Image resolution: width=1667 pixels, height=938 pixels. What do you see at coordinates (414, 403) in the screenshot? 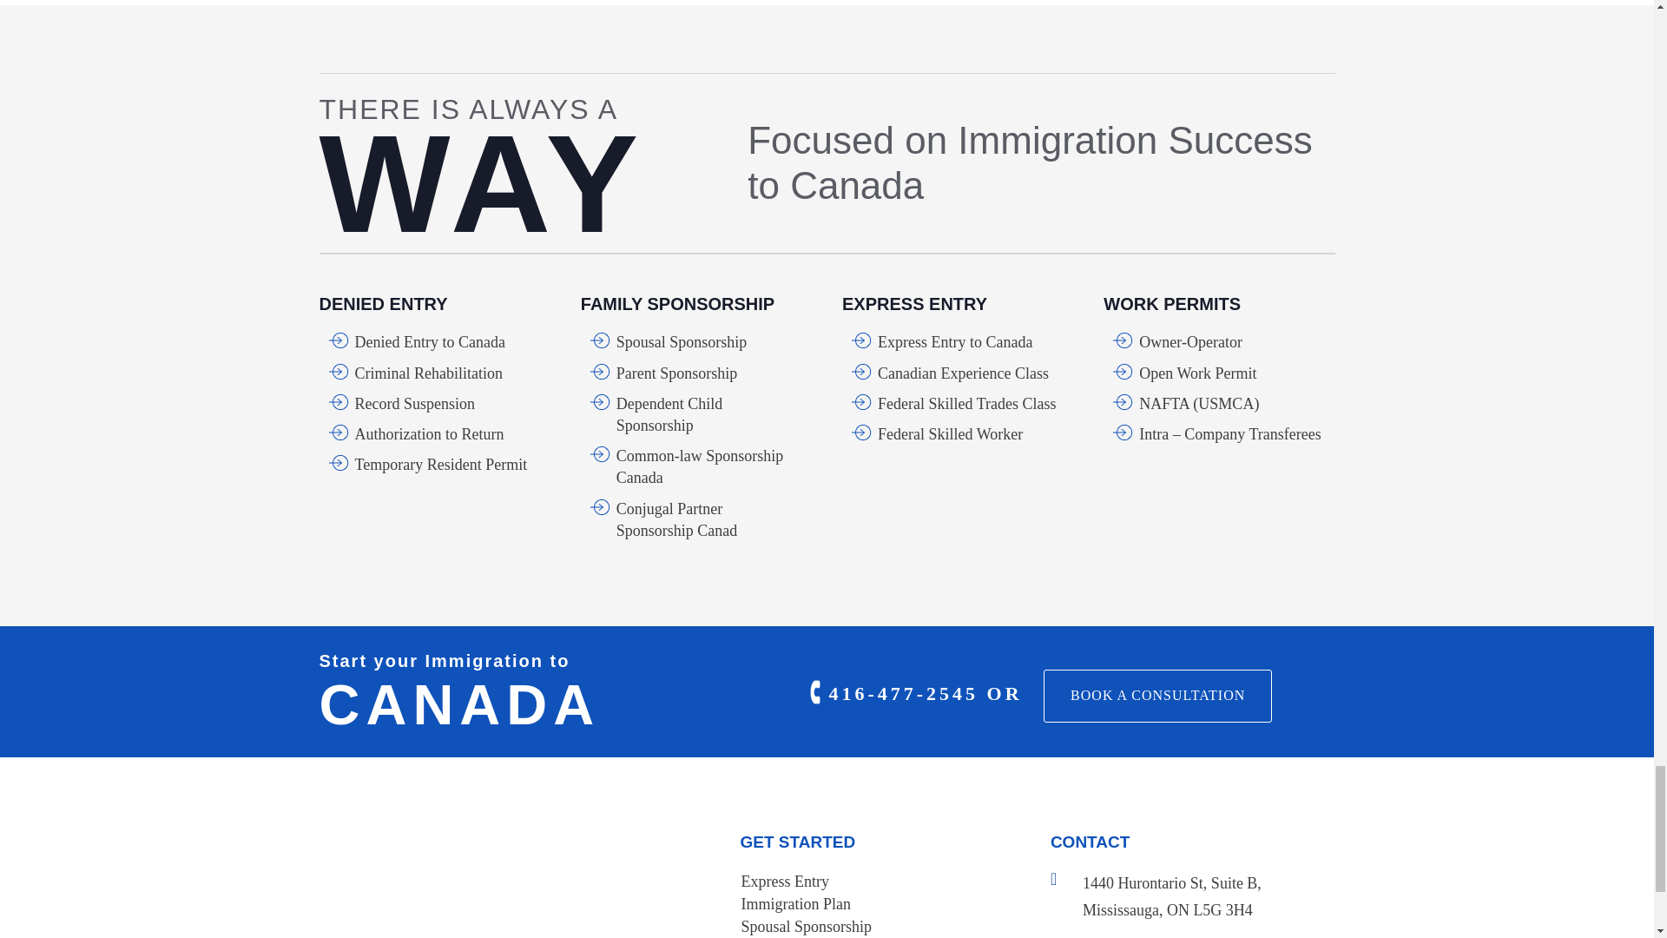
I see `Record Suspension` at bounding box center [414, 403].